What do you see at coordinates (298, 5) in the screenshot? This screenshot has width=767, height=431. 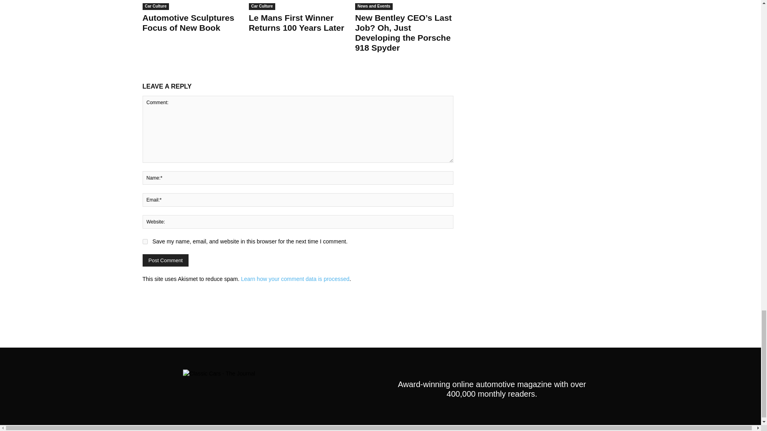 I see `Le Mans First Winner Returns 100 Years Later` at bounding box center [298, 5].